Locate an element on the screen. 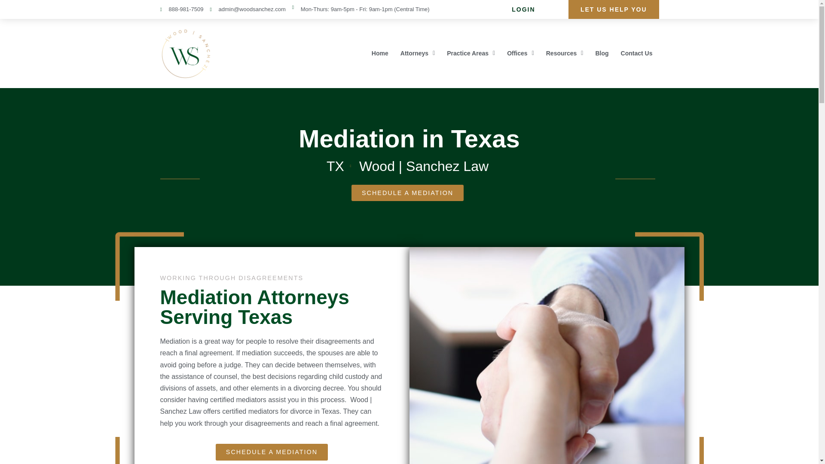 The image size is (825, 464). Resources is located at coordinates (565, 53).